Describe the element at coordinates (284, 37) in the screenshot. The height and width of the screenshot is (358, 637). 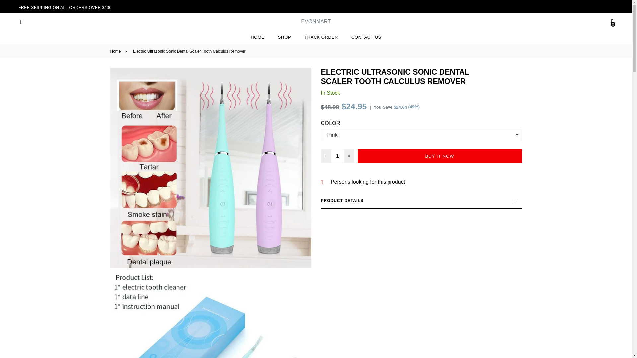
I see `SHOP` at that location.